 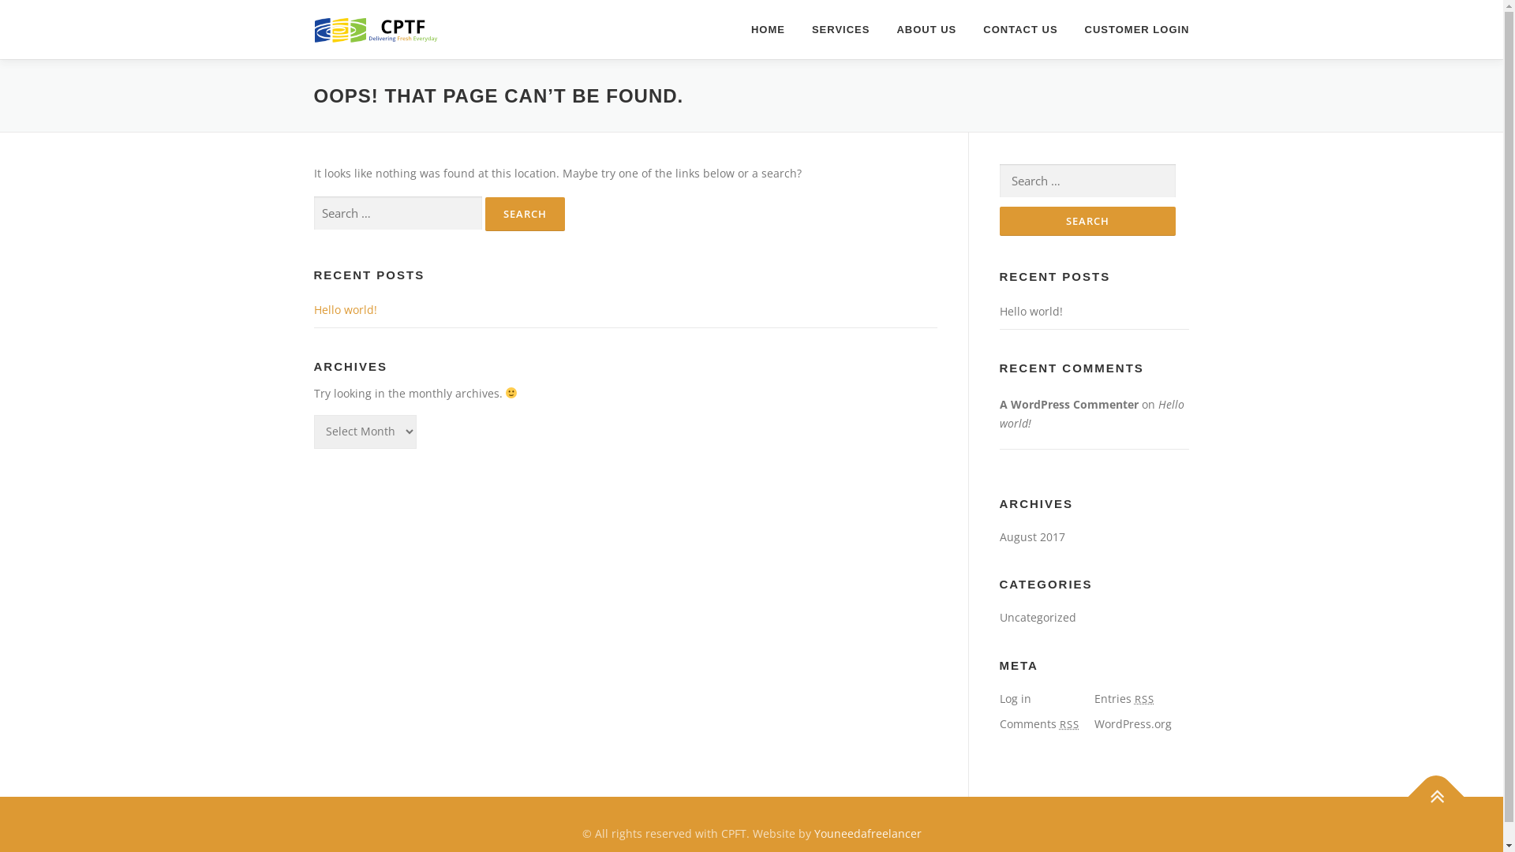 I want to click on WordPress.org, so click(x=1132, y=724).